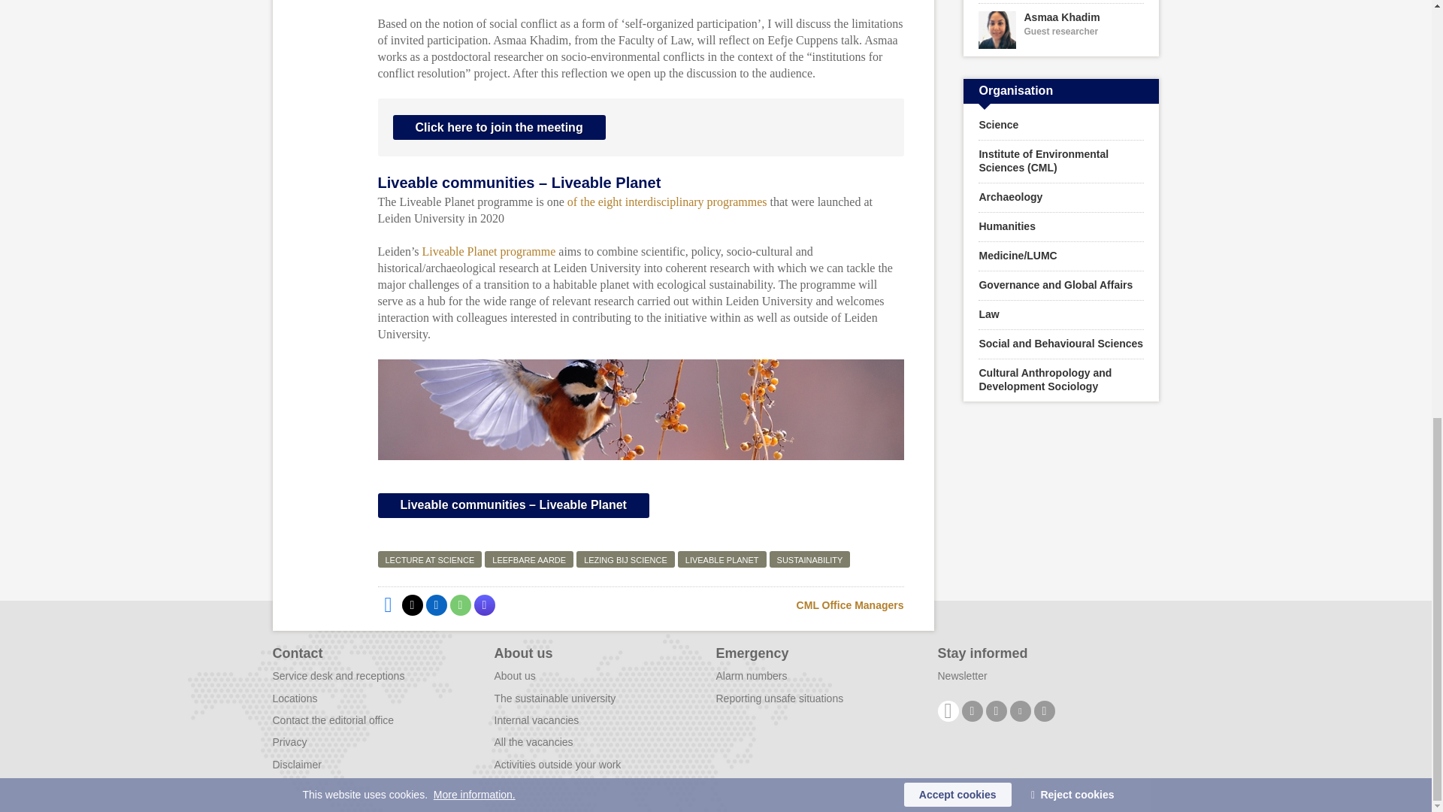 This screenshot has height=812, width=1443. What do you see at coordinates (529, 559) in the screenshot?
I see `LEEFBARE AARDE` at bounding box center [529, 559].